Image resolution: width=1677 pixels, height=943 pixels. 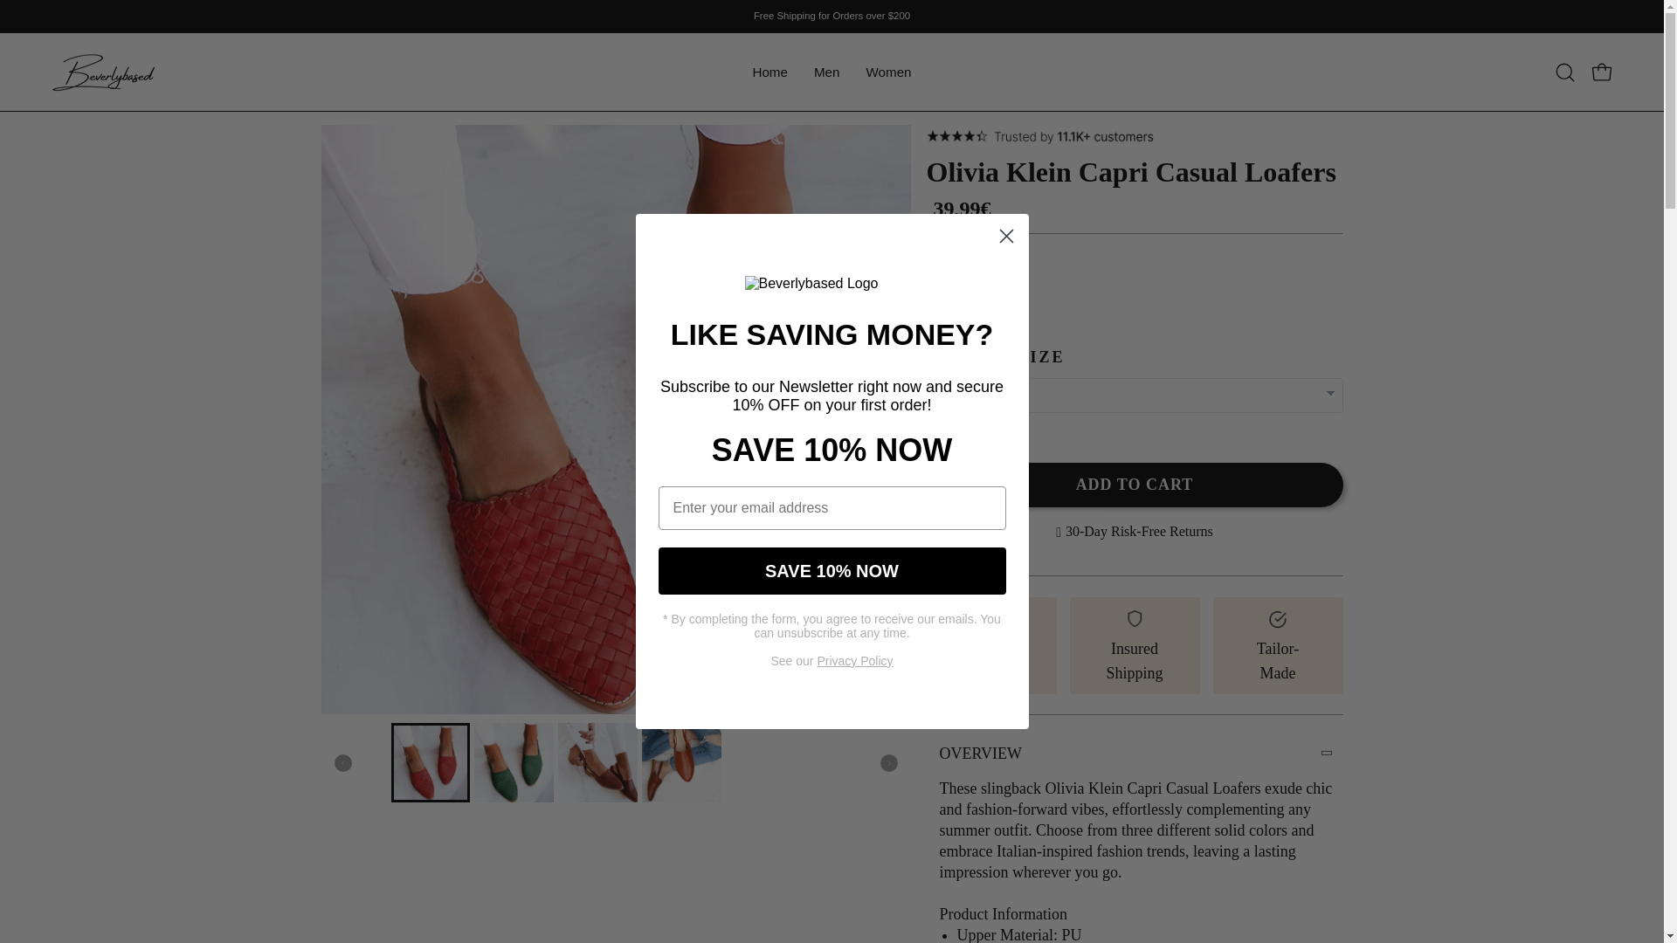 What do you see at coordinates (1094, 305) in the screenshot?
I see `Brown` at bounding box center [1094, 305].